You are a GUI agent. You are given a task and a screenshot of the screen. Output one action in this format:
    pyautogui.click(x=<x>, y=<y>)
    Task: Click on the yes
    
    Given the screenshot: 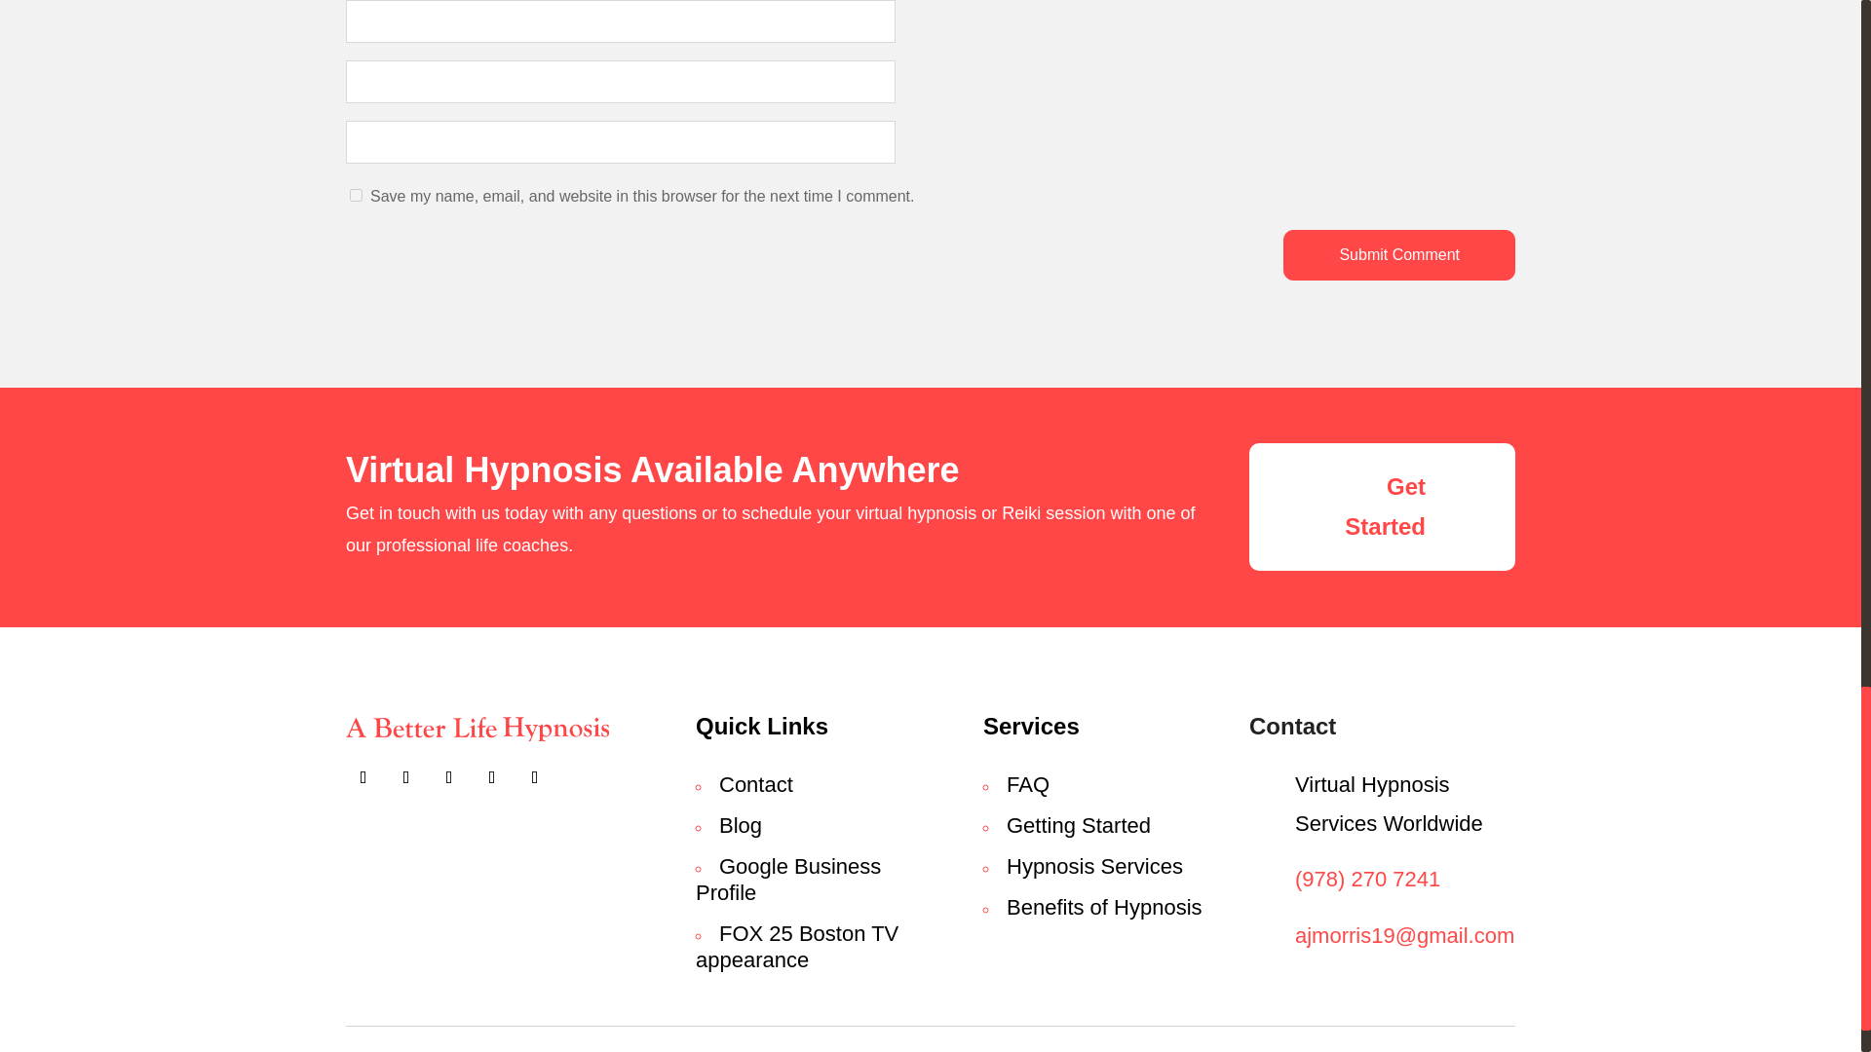 What is the action you would take?
    pyautogui.click(x=357, y=195)
    